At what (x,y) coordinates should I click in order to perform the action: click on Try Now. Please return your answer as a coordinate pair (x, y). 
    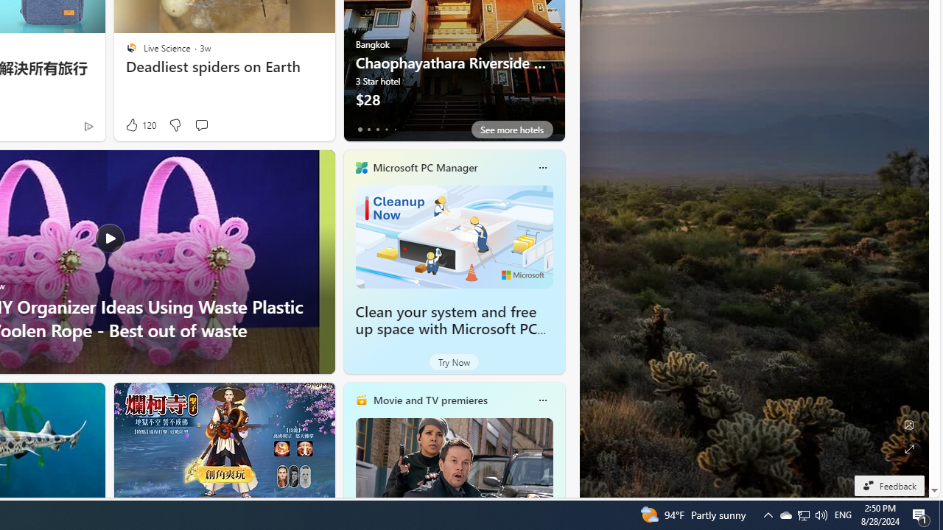
    Looking at the image, I should click on (454, 362).